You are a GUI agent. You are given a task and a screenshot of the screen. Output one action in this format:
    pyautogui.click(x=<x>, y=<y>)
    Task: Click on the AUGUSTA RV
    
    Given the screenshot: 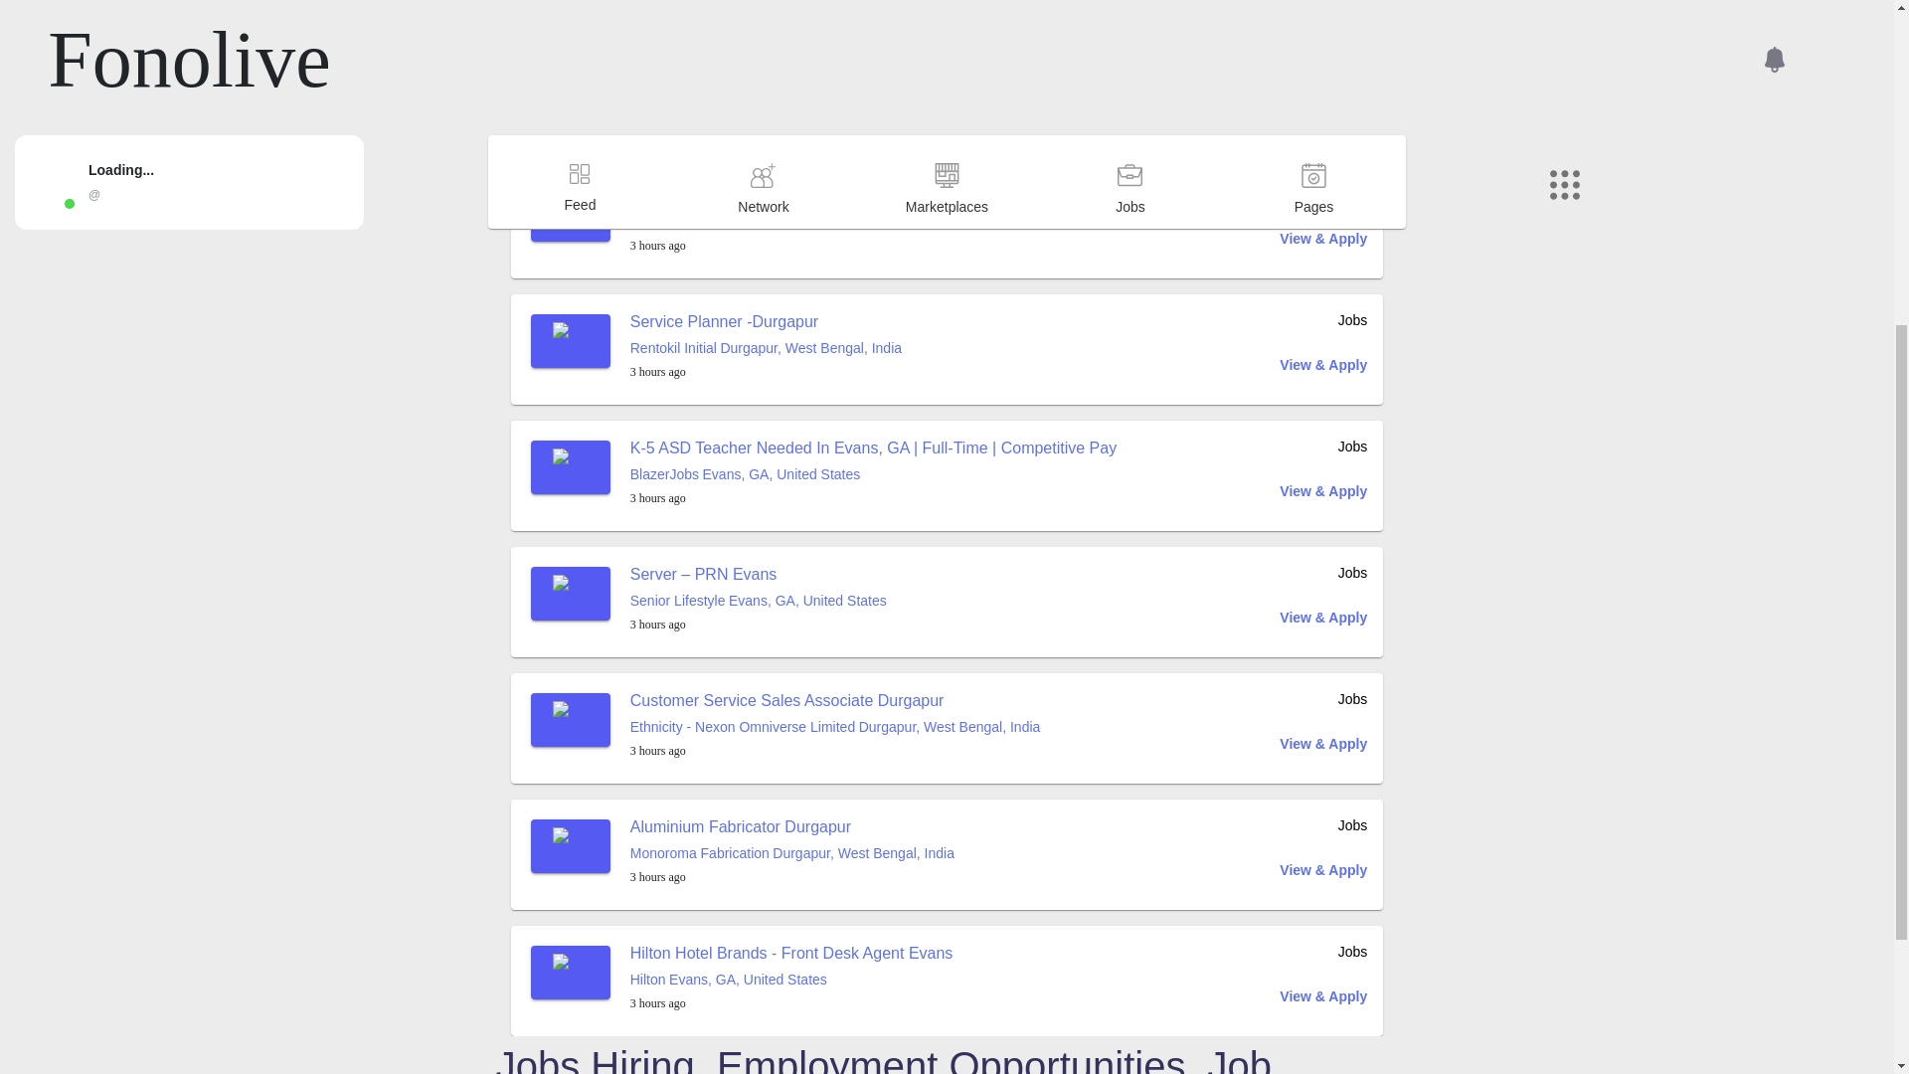 What is the action you would take?
    pyautogui.click(x=674, y=94)
    